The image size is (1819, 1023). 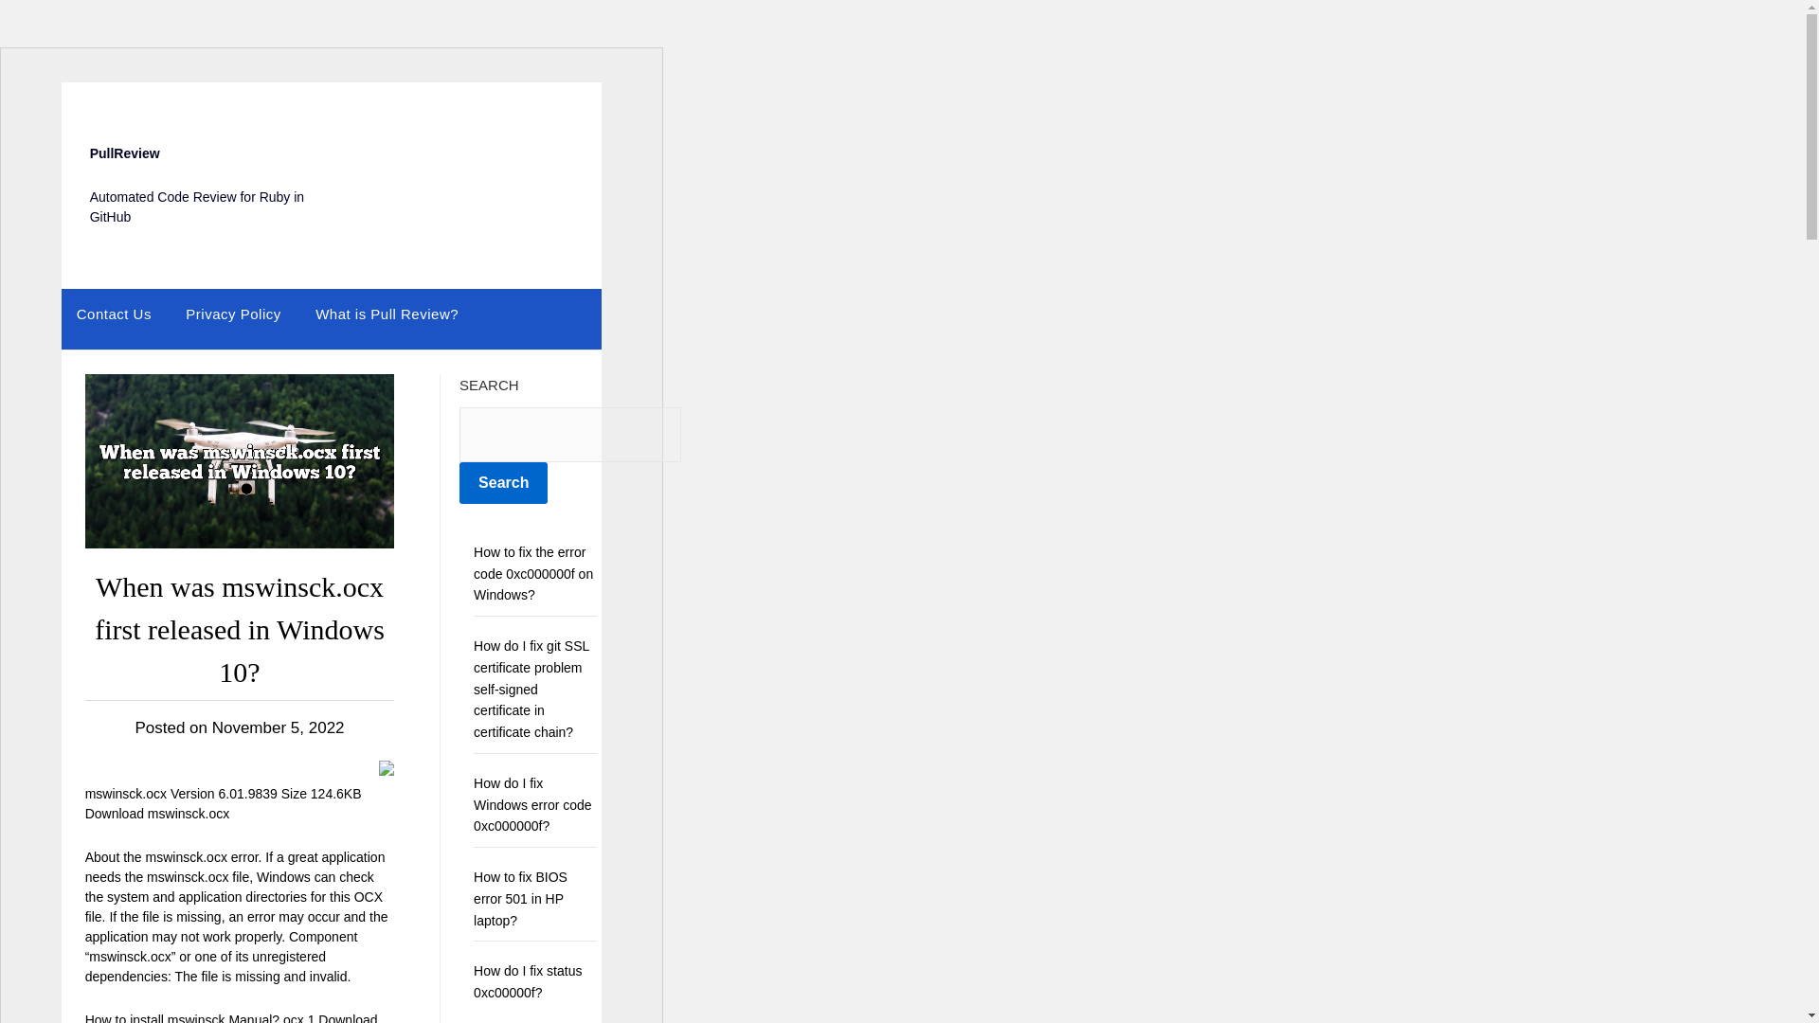 I want to click on Search, so click(x=503, y=483).